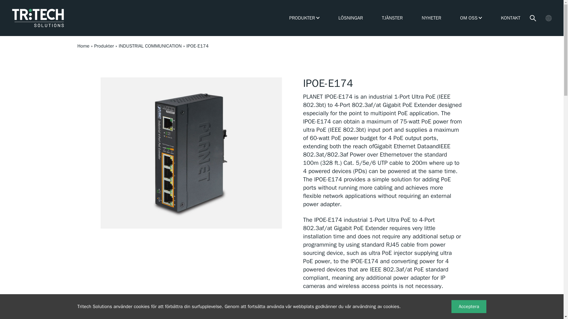 The width and height of the screenshot is (568, 319). What do you see at coordinates (431, 18) in the screenshot?
I see `NYHETER` at bounding box center [431, 18].